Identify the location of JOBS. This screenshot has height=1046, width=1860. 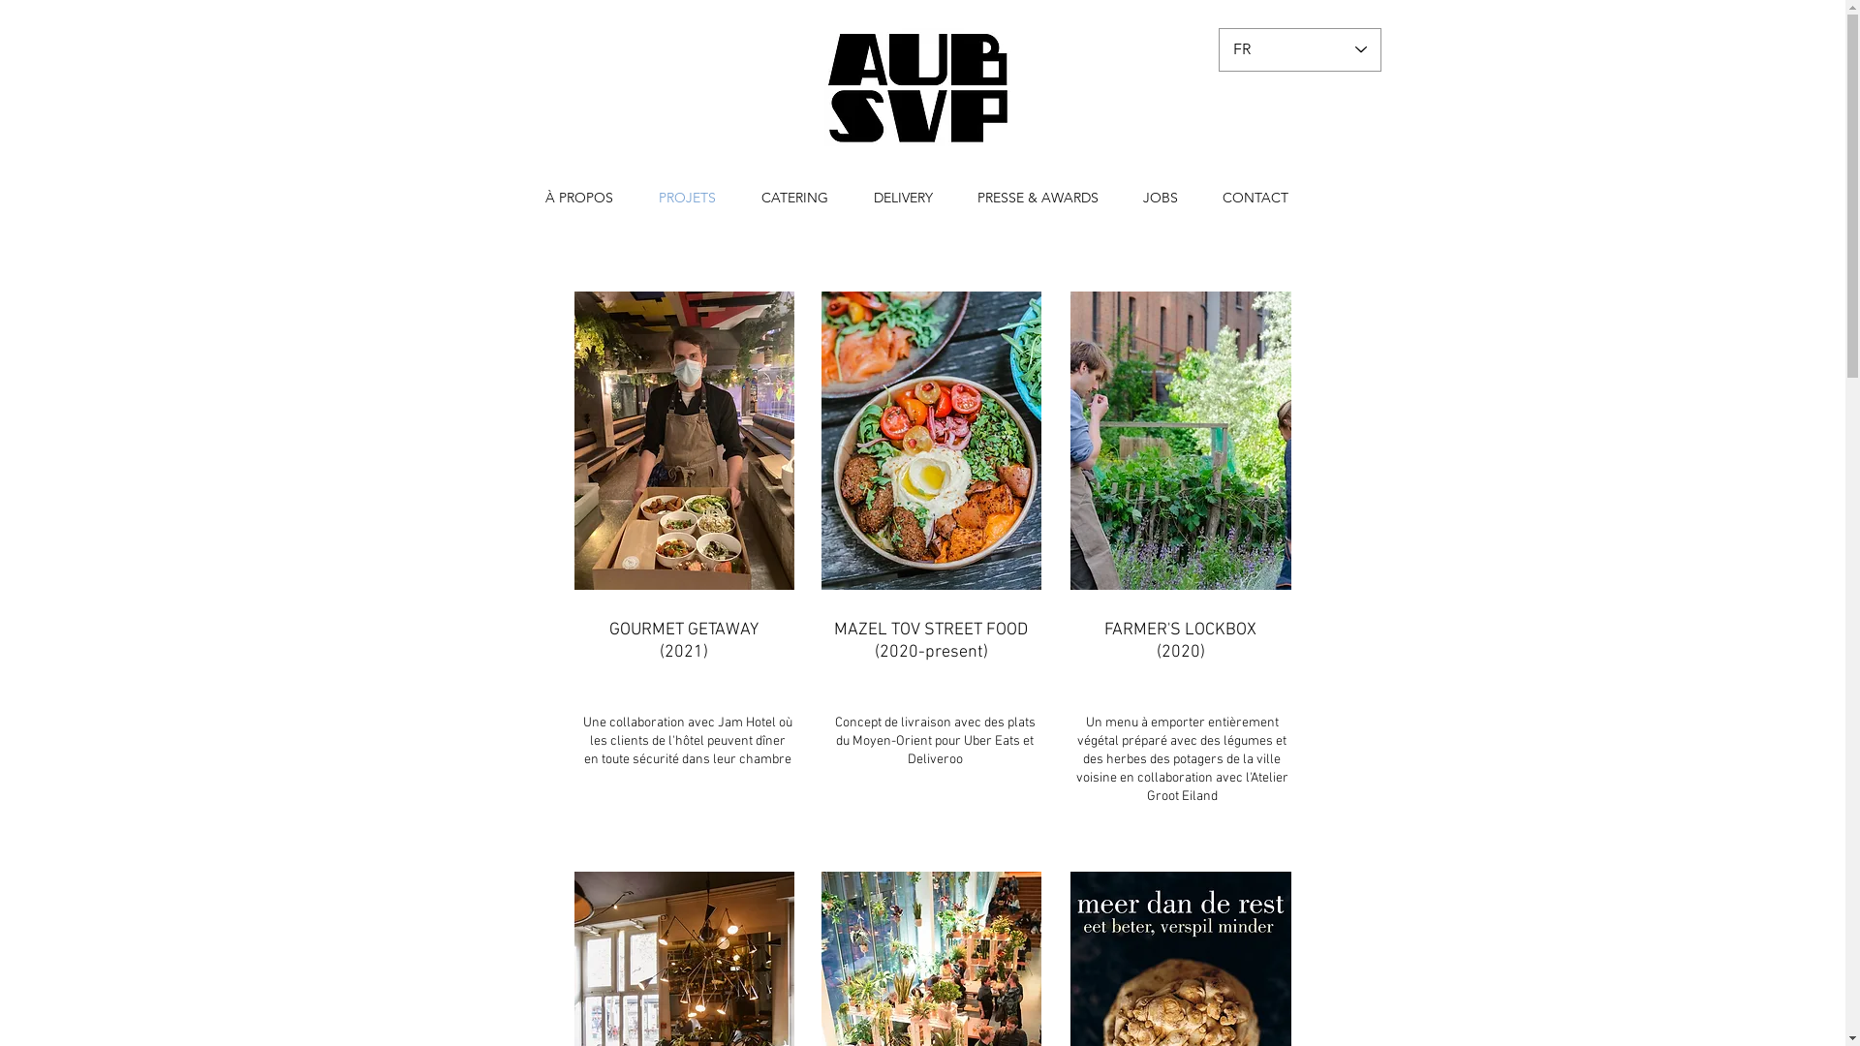
(1160, 198).